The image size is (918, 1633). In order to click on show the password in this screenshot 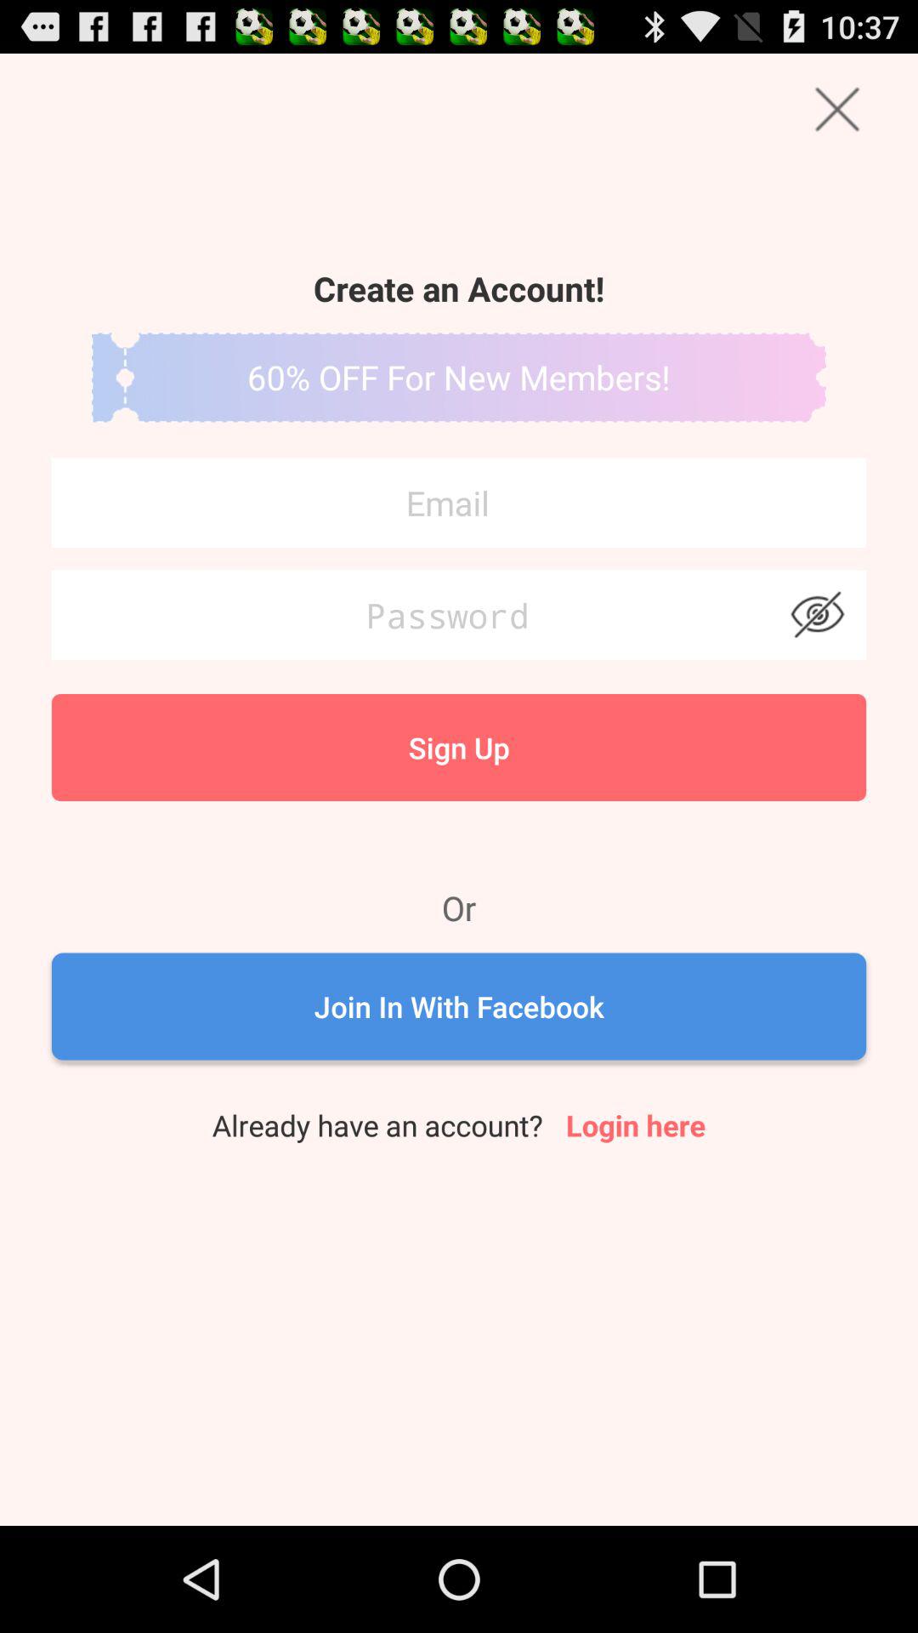, I will do `click(818, 615)`.